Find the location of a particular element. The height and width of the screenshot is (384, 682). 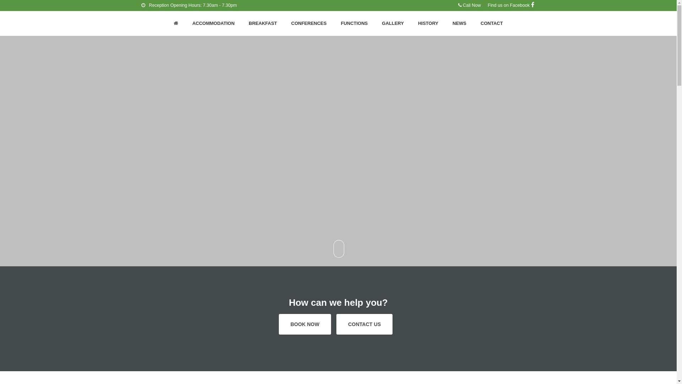

CONFERENCES is located at coordinates (309, 23).